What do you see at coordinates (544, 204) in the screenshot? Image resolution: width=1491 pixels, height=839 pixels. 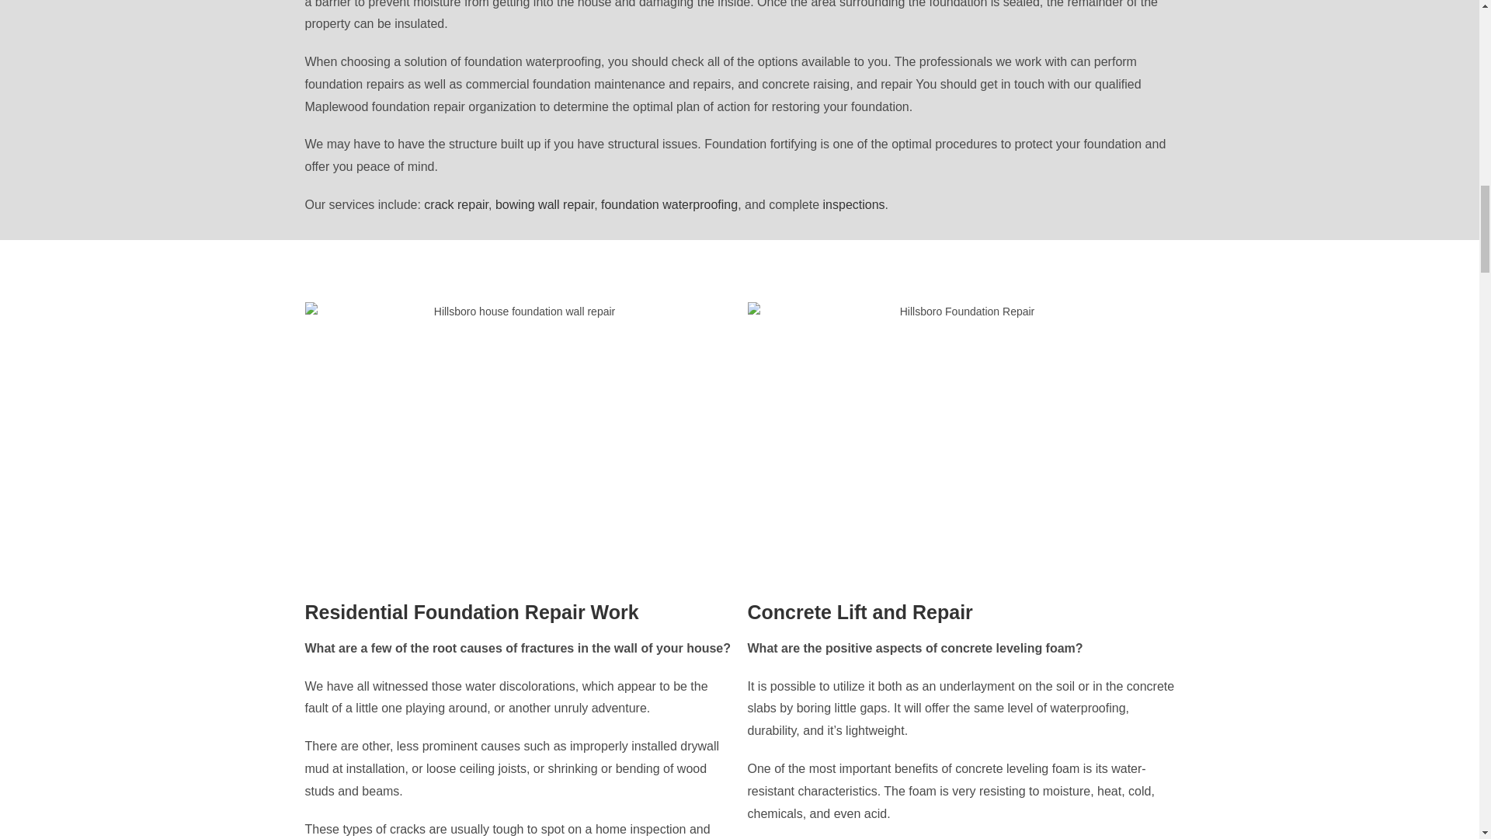 I see `bowing wall repair` at bounding box center [544, 204].